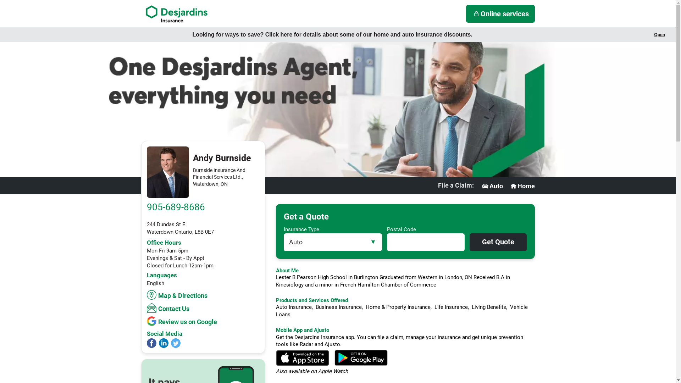 The height and width of the screenshot is (383, 681). What do you see at coordinates (169, 308) in the screenshot?
I see `Contact Us` at bounding box center [169, 308].